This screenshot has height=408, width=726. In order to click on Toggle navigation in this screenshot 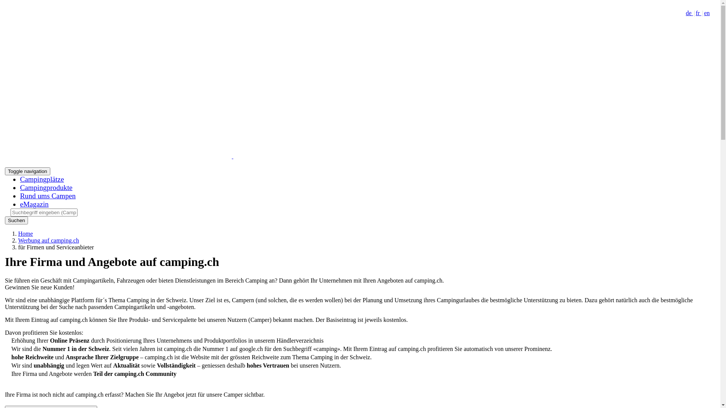, I will do `click(28, 172)`.